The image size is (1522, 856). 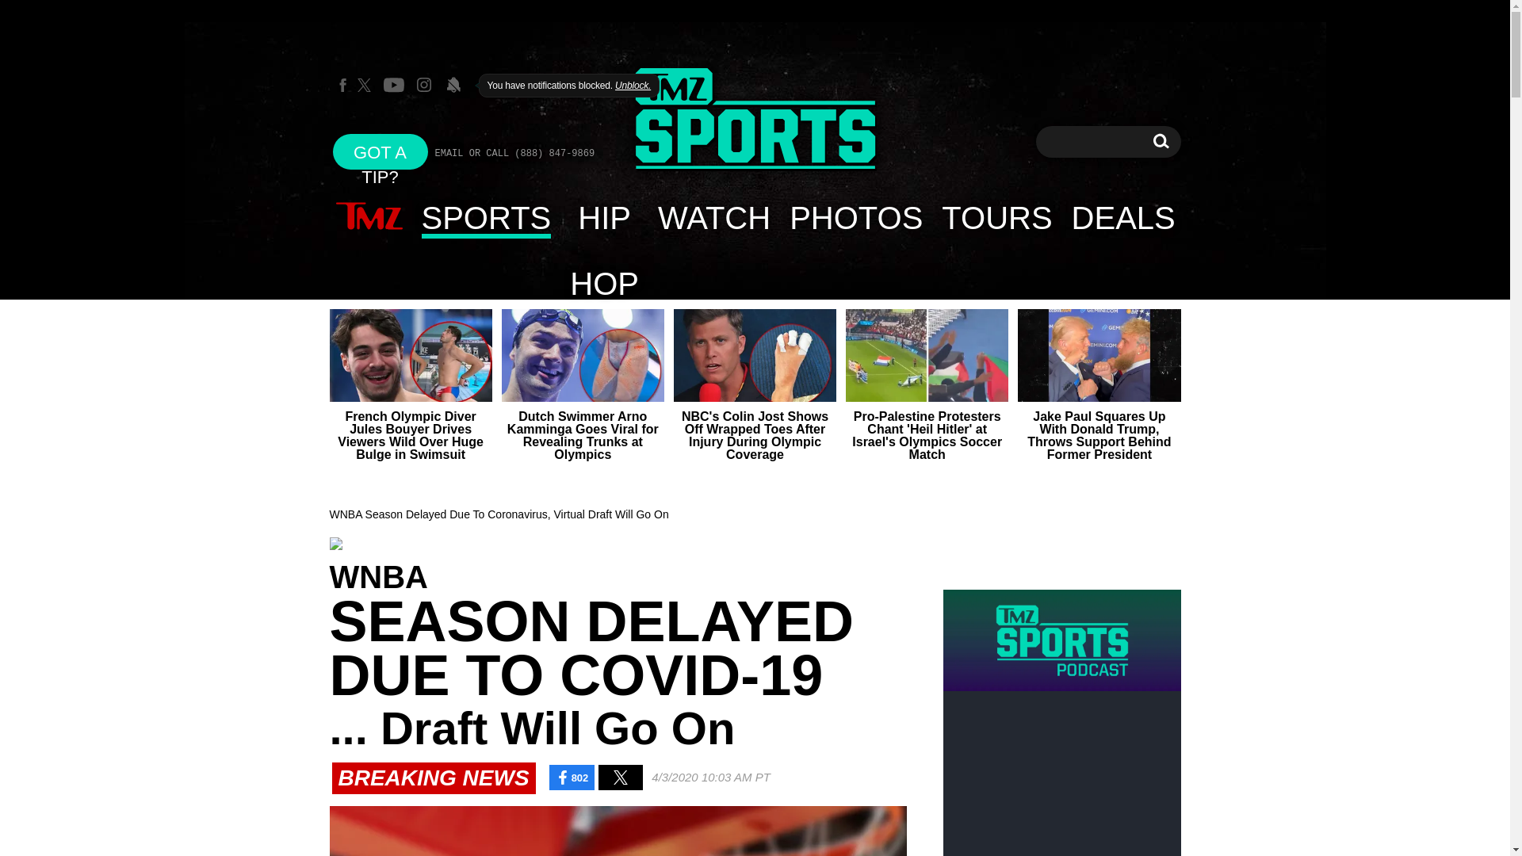 I want to click on GOT A TIP?, so click(x=380, y=151).